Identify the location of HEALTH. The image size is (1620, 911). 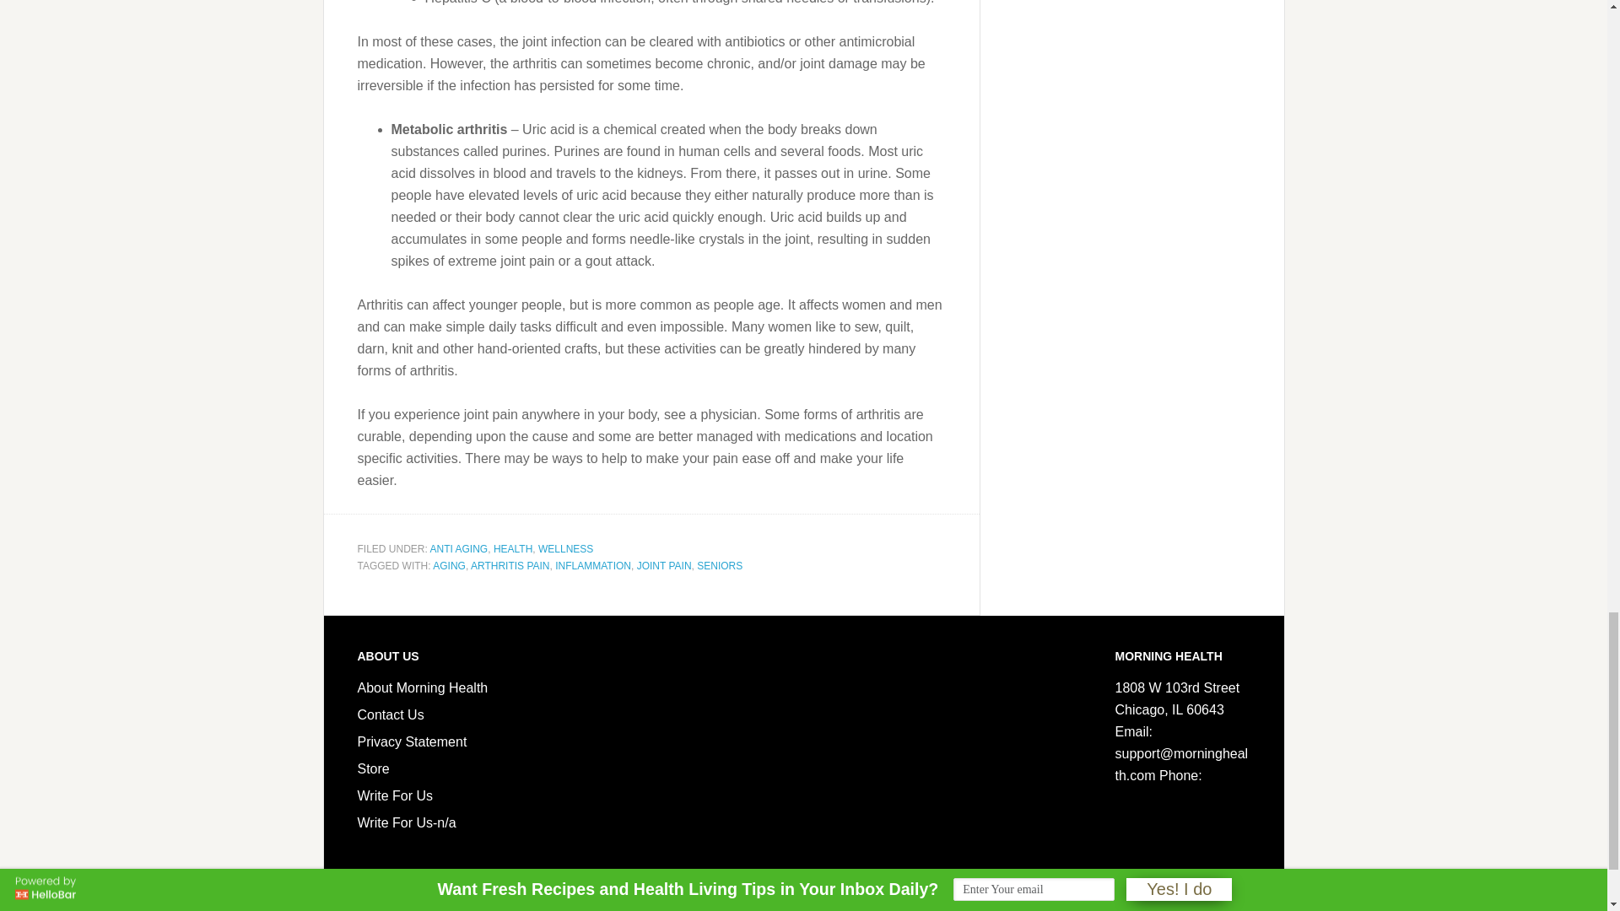
(513, 548).